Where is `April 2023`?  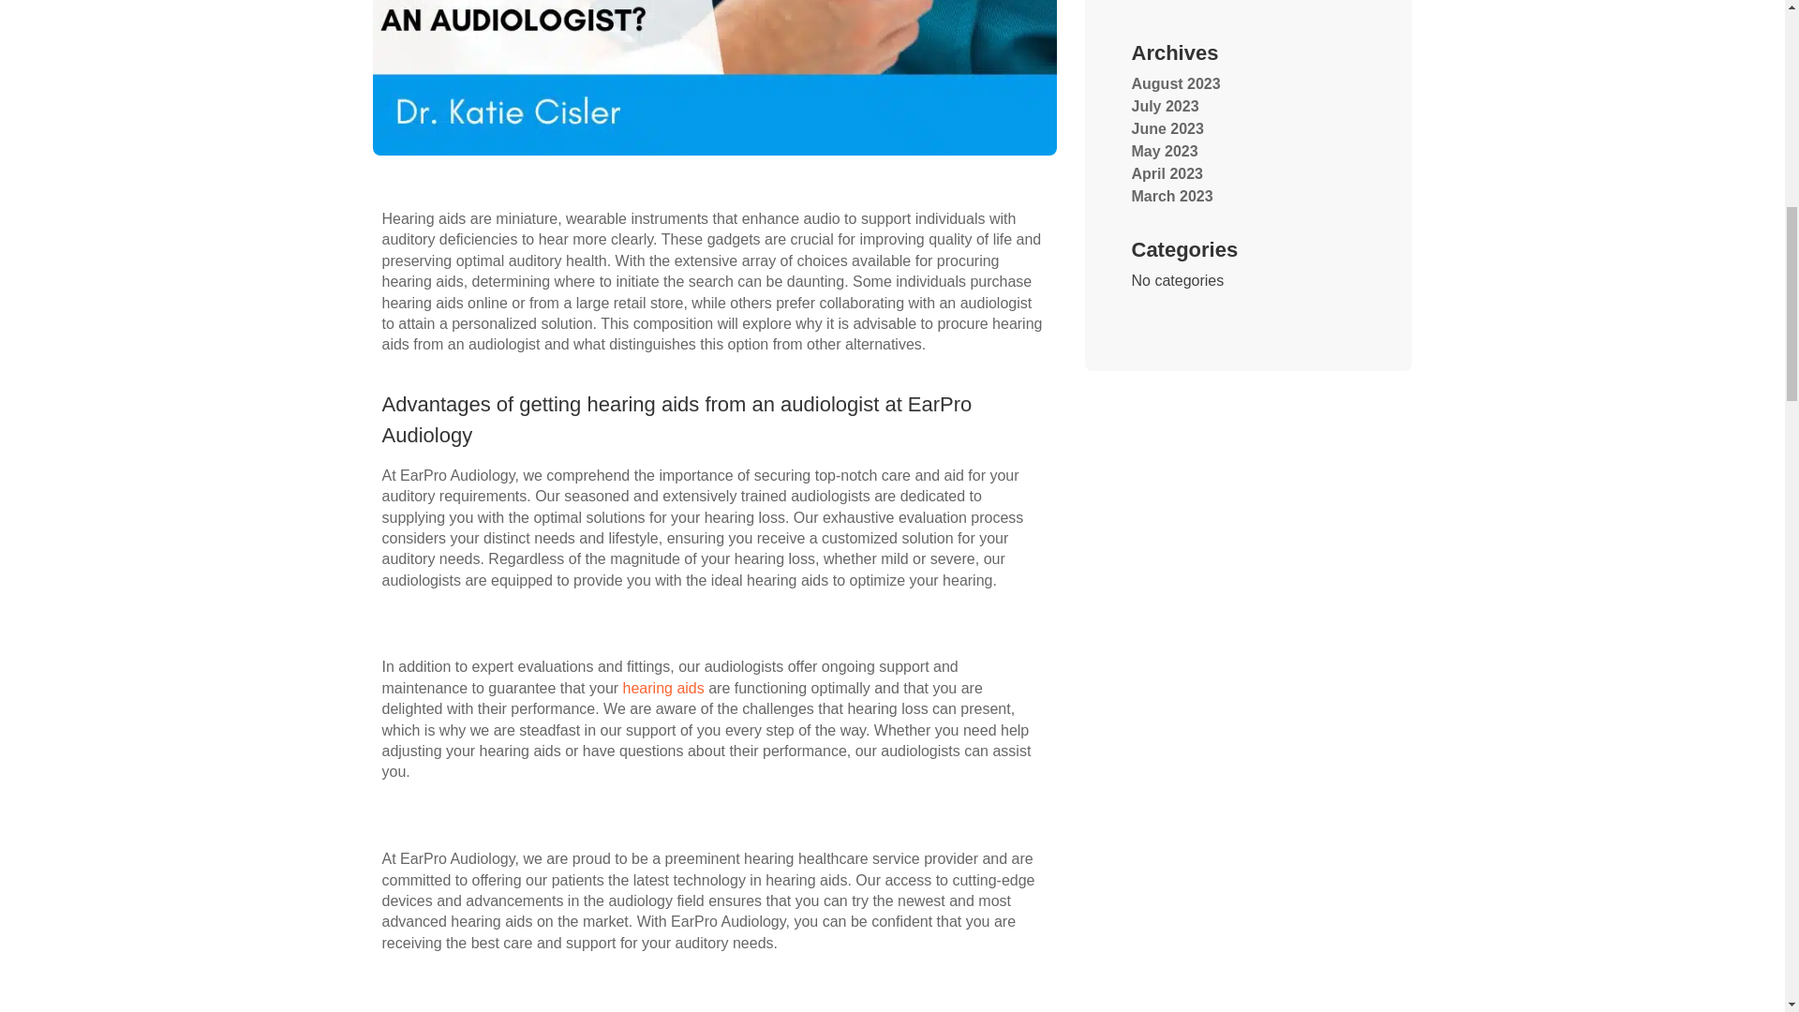
April 2023 is located at coordinates (1167, 174).